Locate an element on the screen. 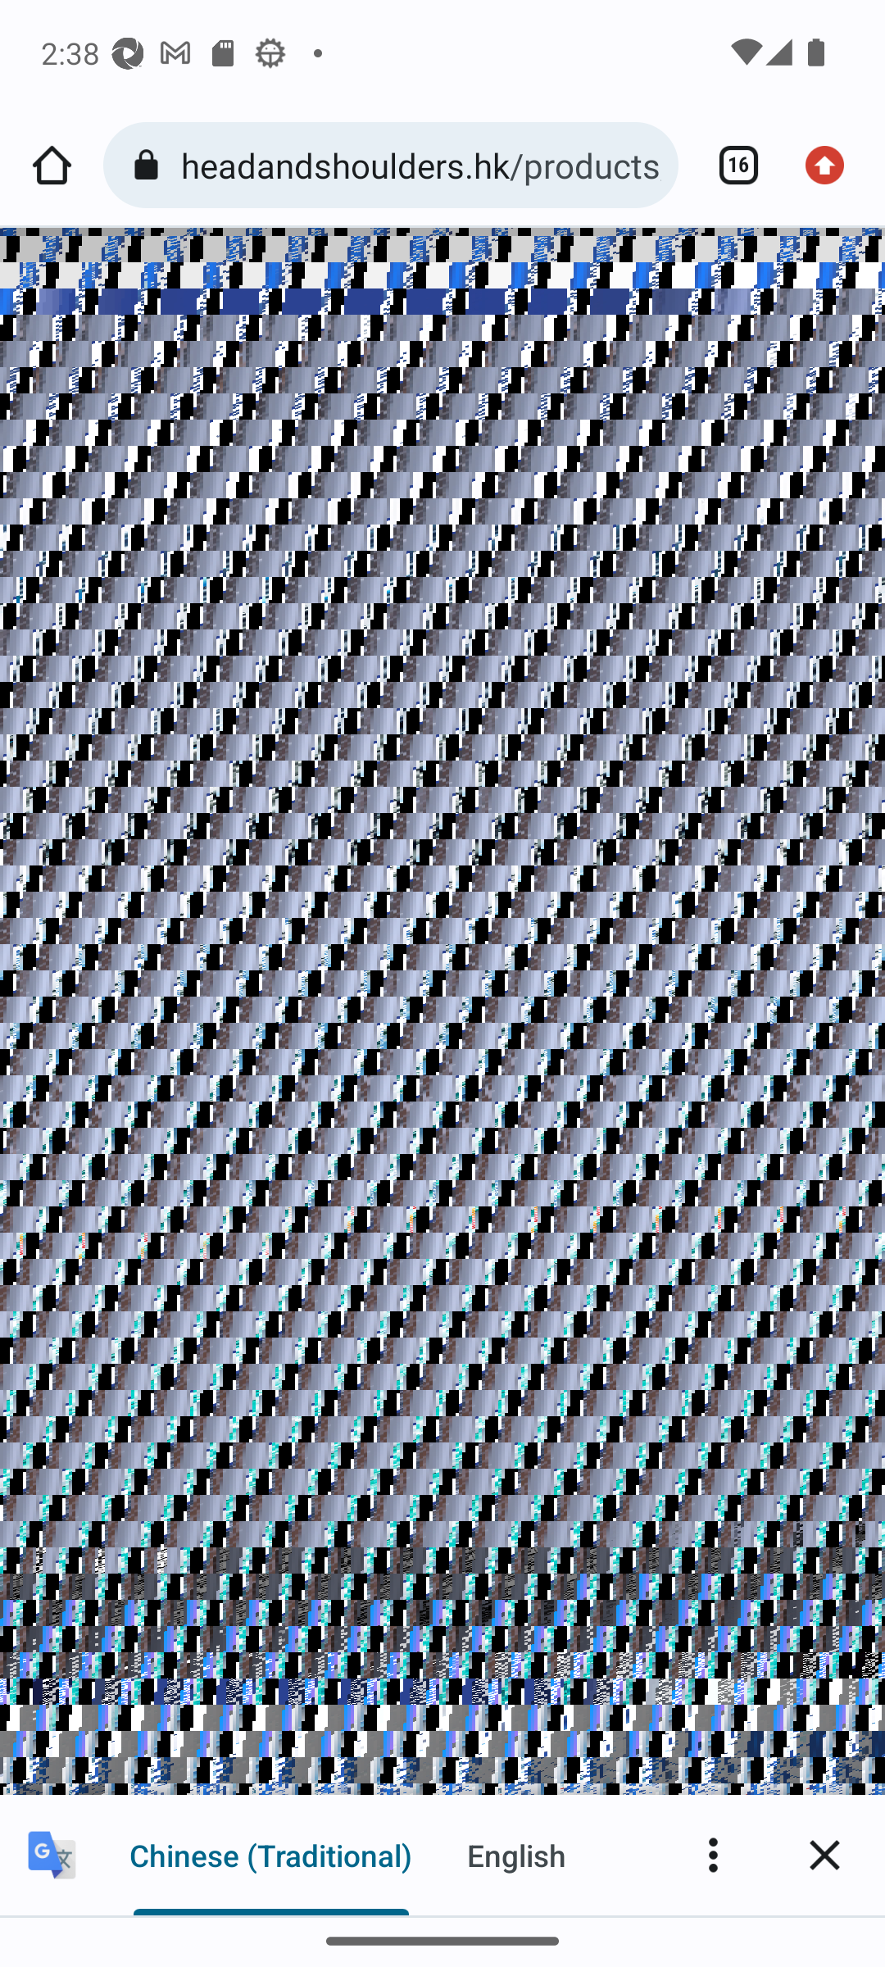 Image resolution: width=885 pixels, height=1967 pixels. More options is located at coordinates (713, 1854).